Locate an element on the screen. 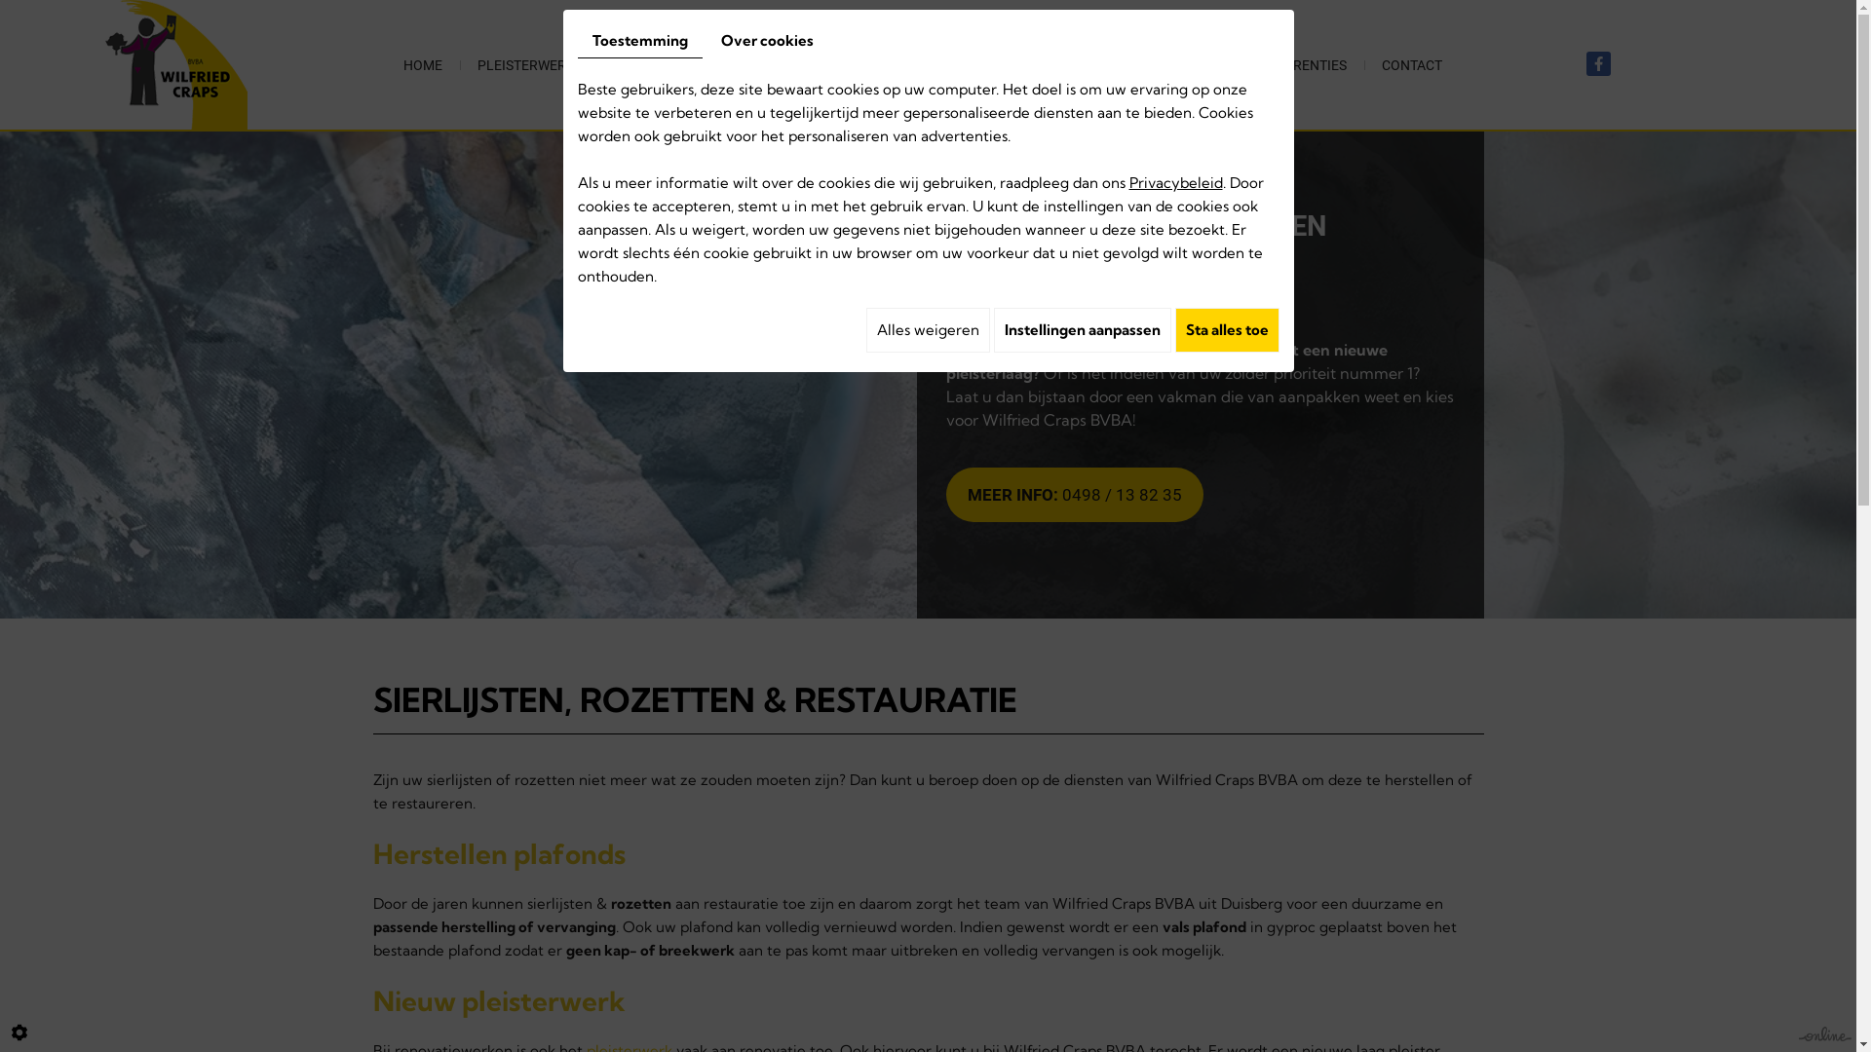 This screenshot has width=1871, height=1052. Cookie-instelling bewerken is located at coordinates (19, 1033).